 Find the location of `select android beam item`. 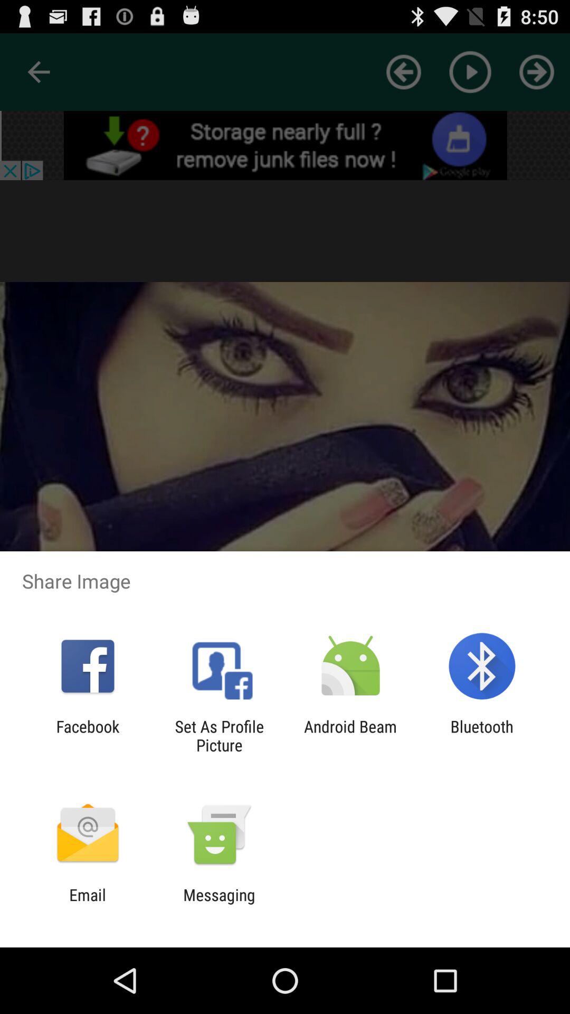

select android beam item is located at coordinates (350, 736).